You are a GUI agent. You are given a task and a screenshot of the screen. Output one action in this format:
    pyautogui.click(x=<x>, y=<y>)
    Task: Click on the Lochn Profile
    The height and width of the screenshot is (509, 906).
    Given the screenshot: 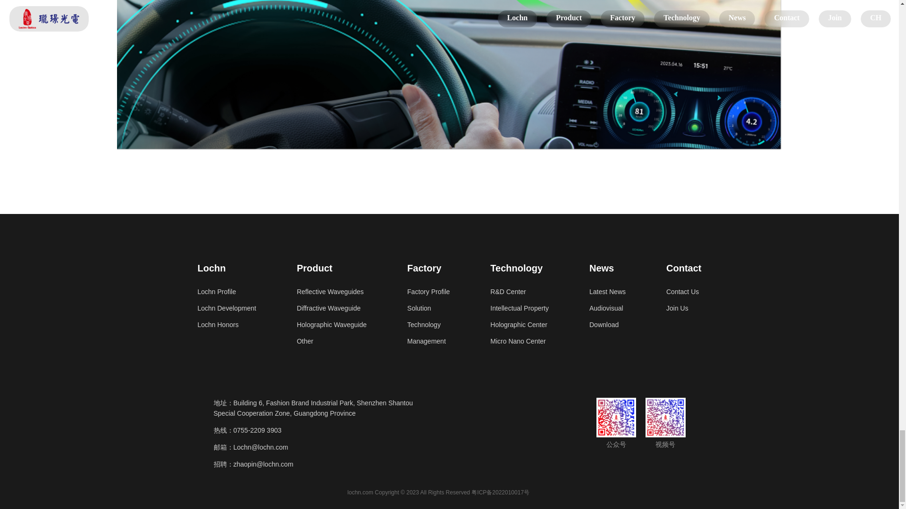 What is the action you would take?
    pyautogui.click(x=226, y=291)
    